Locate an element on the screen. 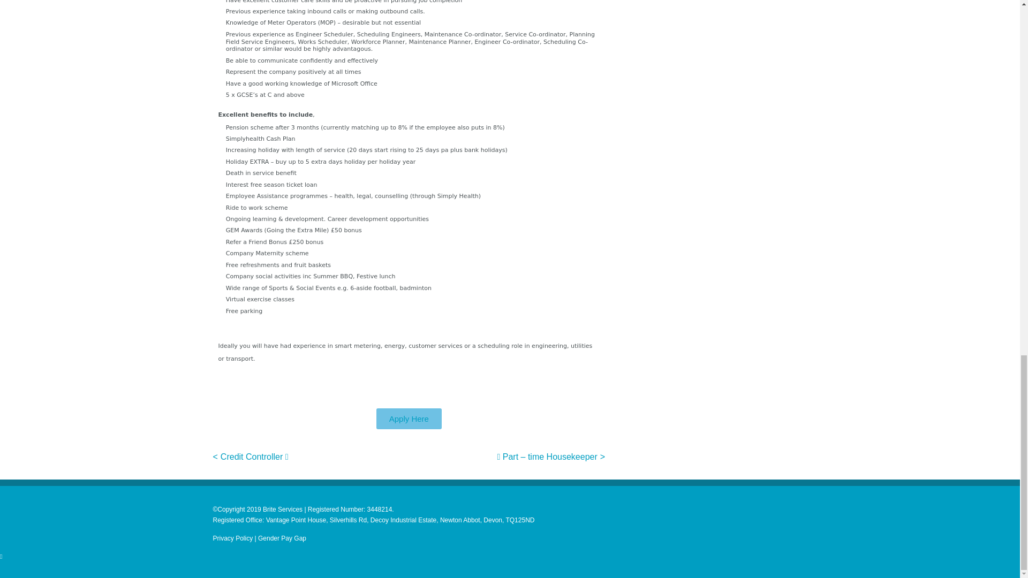 The width and height of the screenshot is (1028, 578). Gender Pay Gap is located at coordinates (282, 538).